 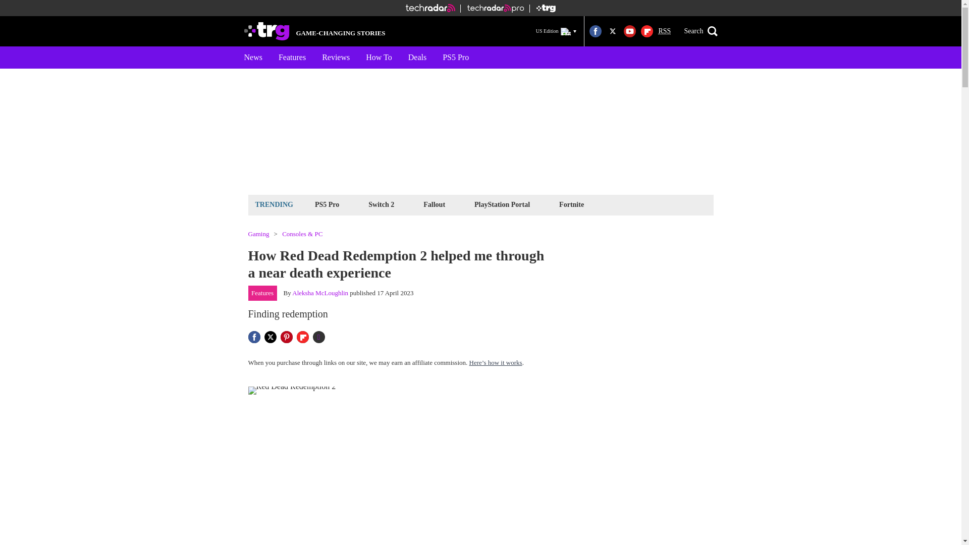 What do you see at coordinates (381, 204) in the screenshot?
I see `Switch 2` at bounding box center [381, 204].